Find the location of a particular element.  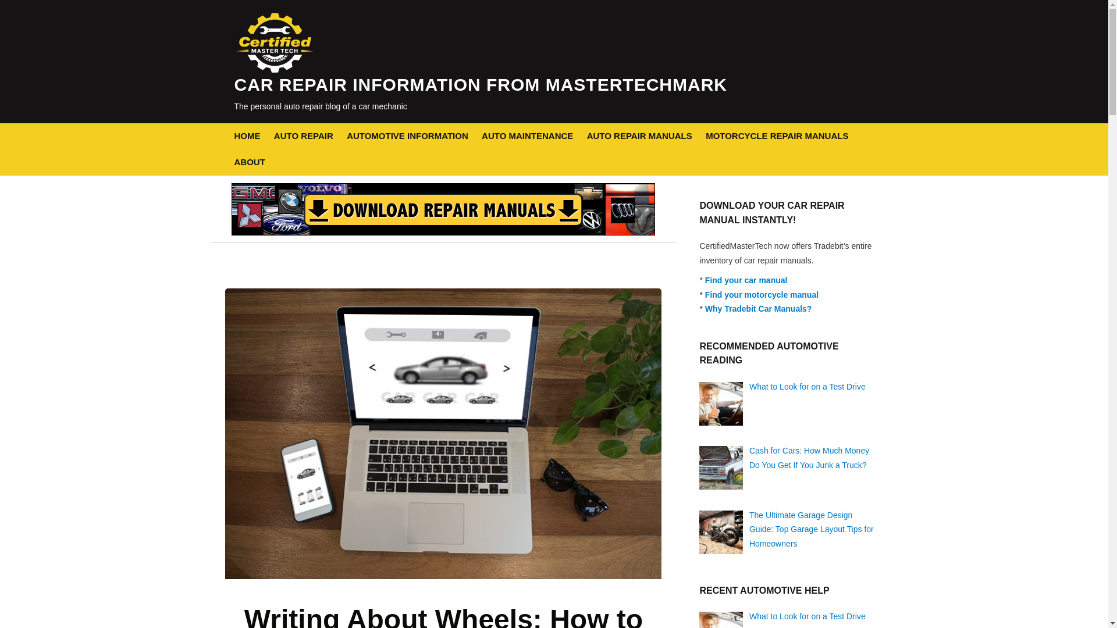

ABOUT is located at coordinates (249, 163).